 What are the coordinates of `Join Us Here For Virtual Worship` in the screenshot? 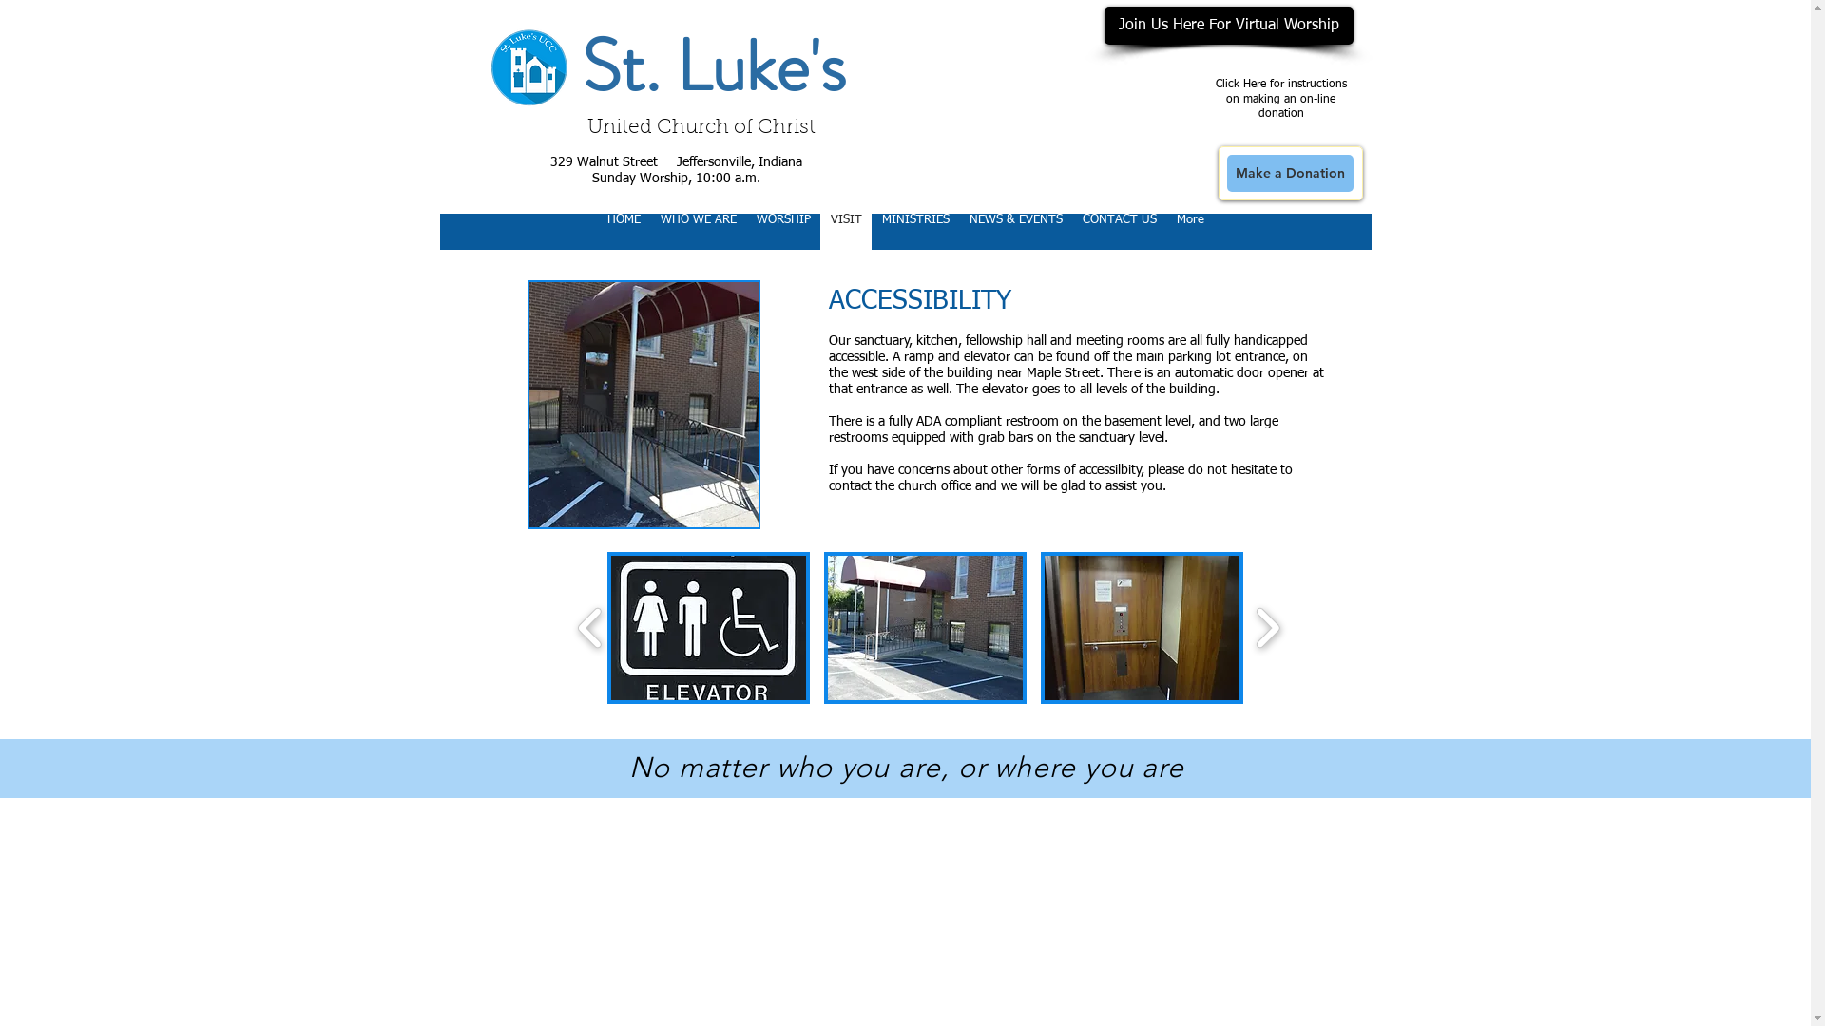 It's located at (1229, 26).